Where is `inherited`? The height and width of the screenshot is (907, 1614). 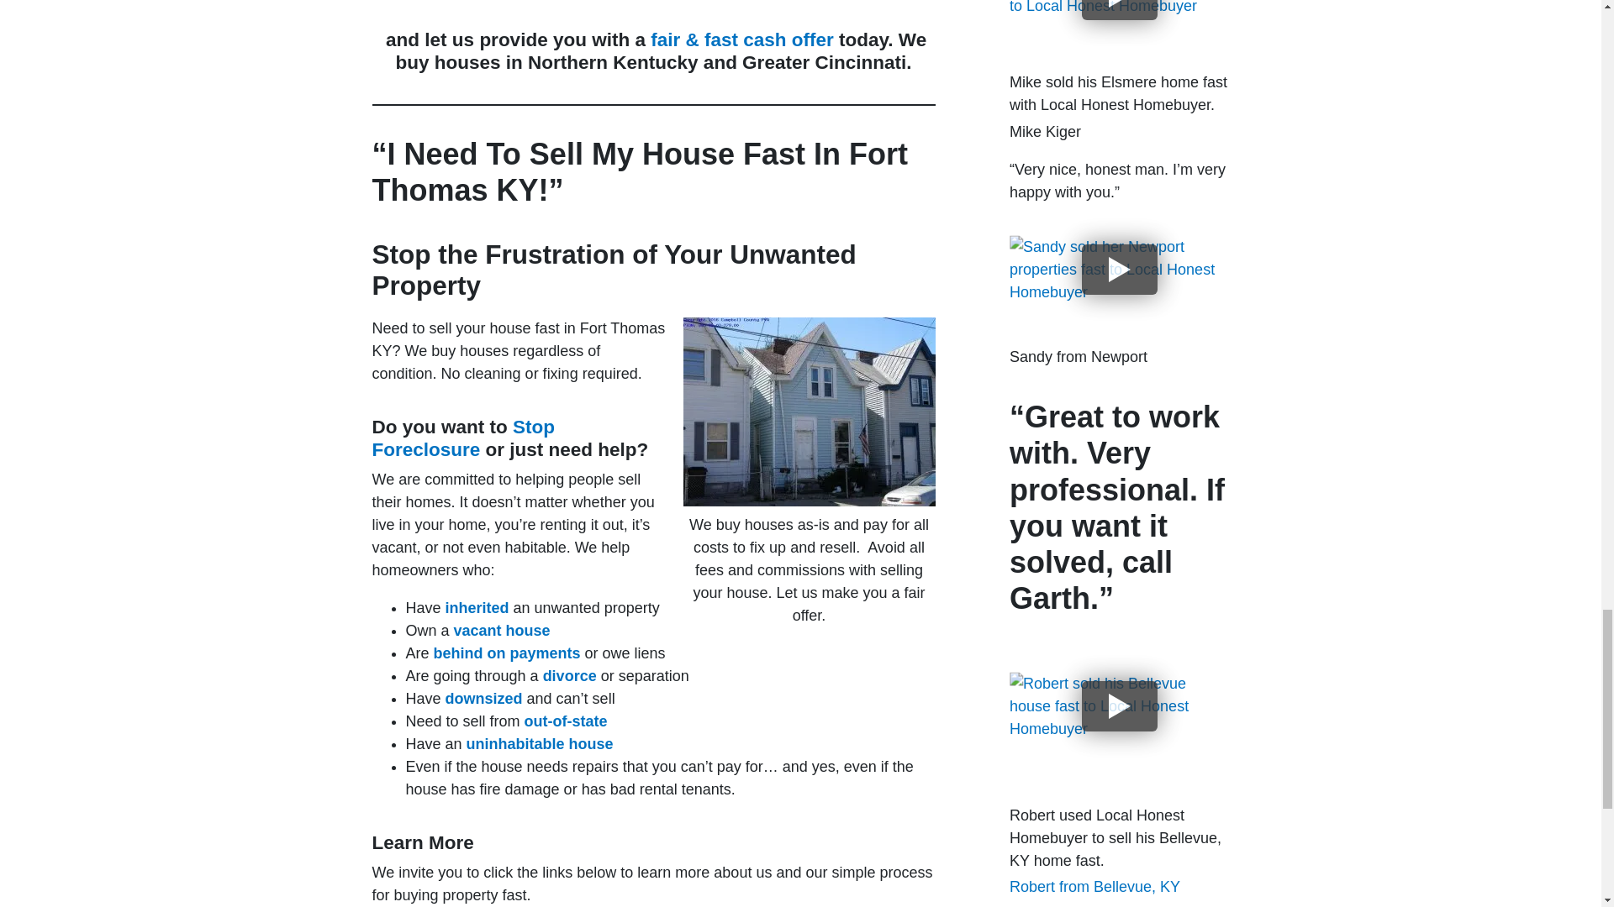
inherited is located at coordinates (477, 608).